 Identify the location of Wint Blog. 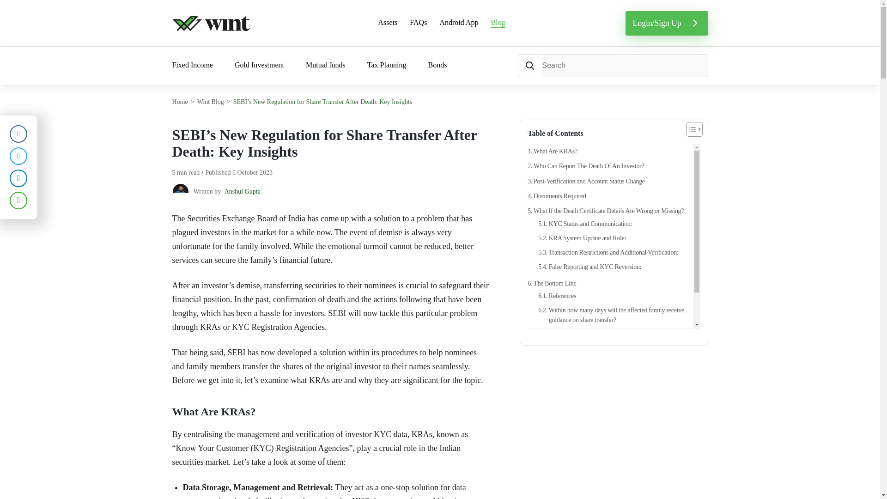
(211, 102).